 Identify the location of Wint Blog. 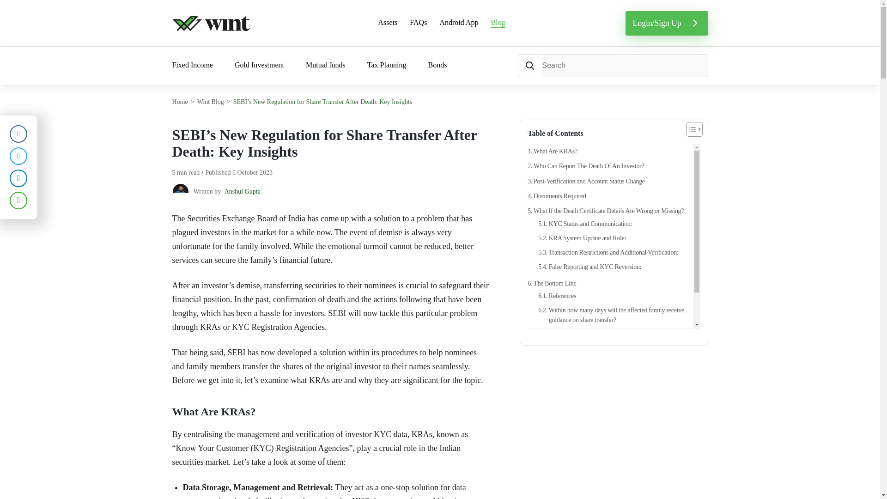
(211, 102).